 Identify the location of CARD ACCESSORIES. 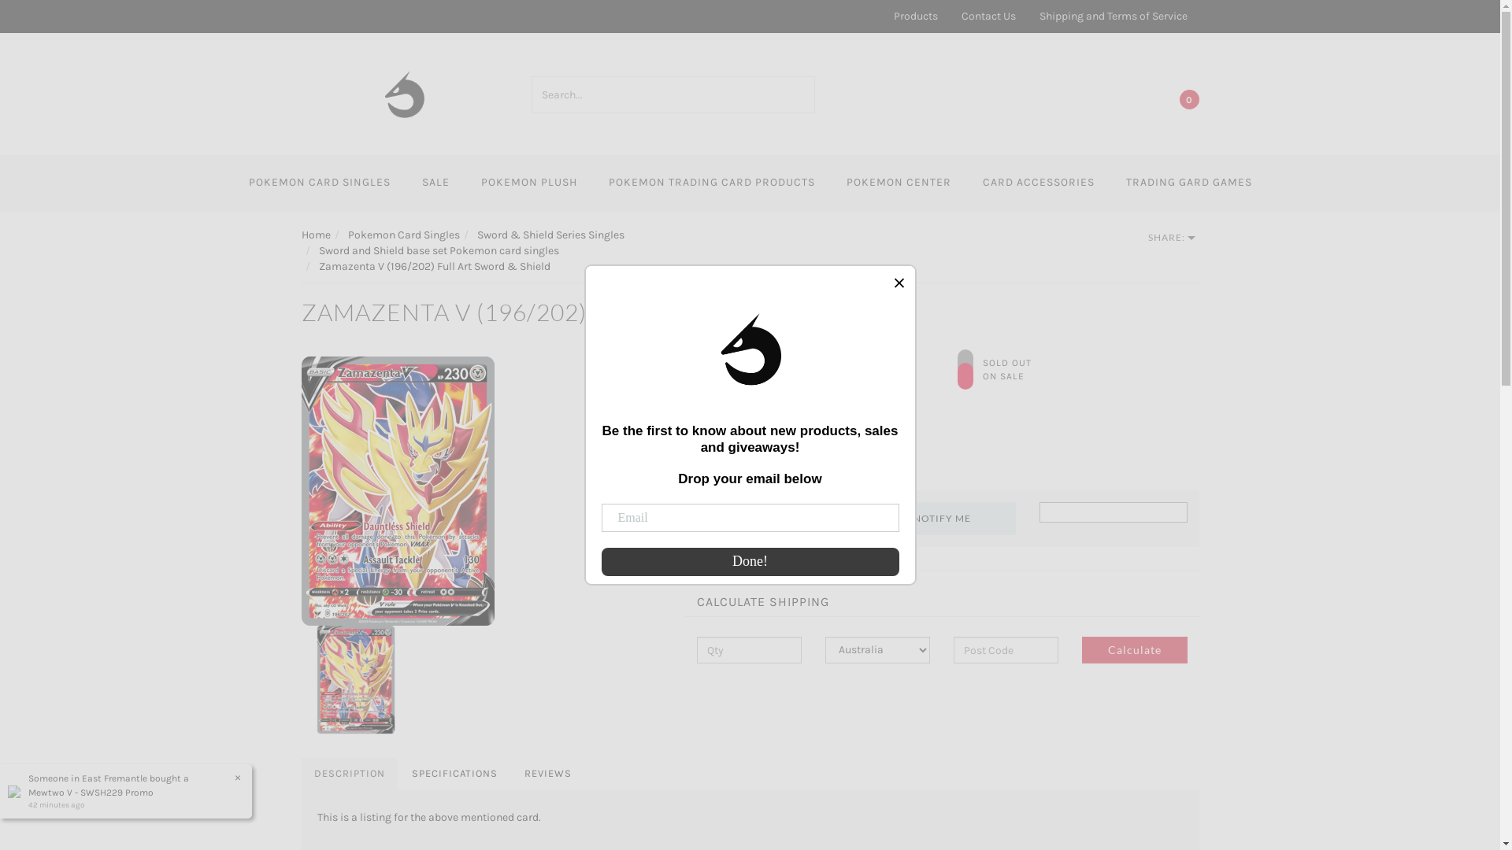
(1039, 183).